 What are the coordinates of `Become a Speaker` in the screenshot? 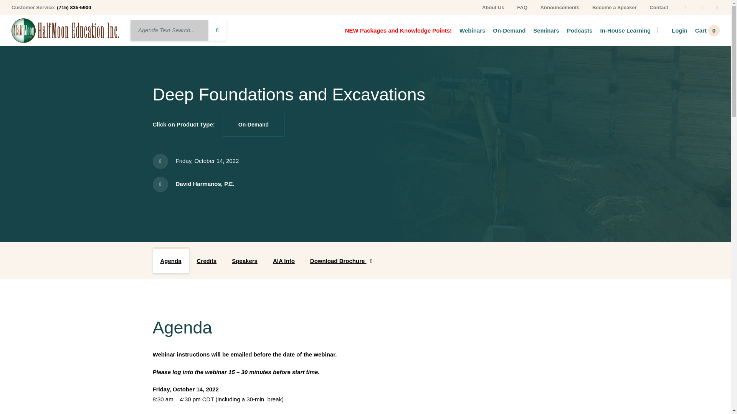 It's located at (615, 7).